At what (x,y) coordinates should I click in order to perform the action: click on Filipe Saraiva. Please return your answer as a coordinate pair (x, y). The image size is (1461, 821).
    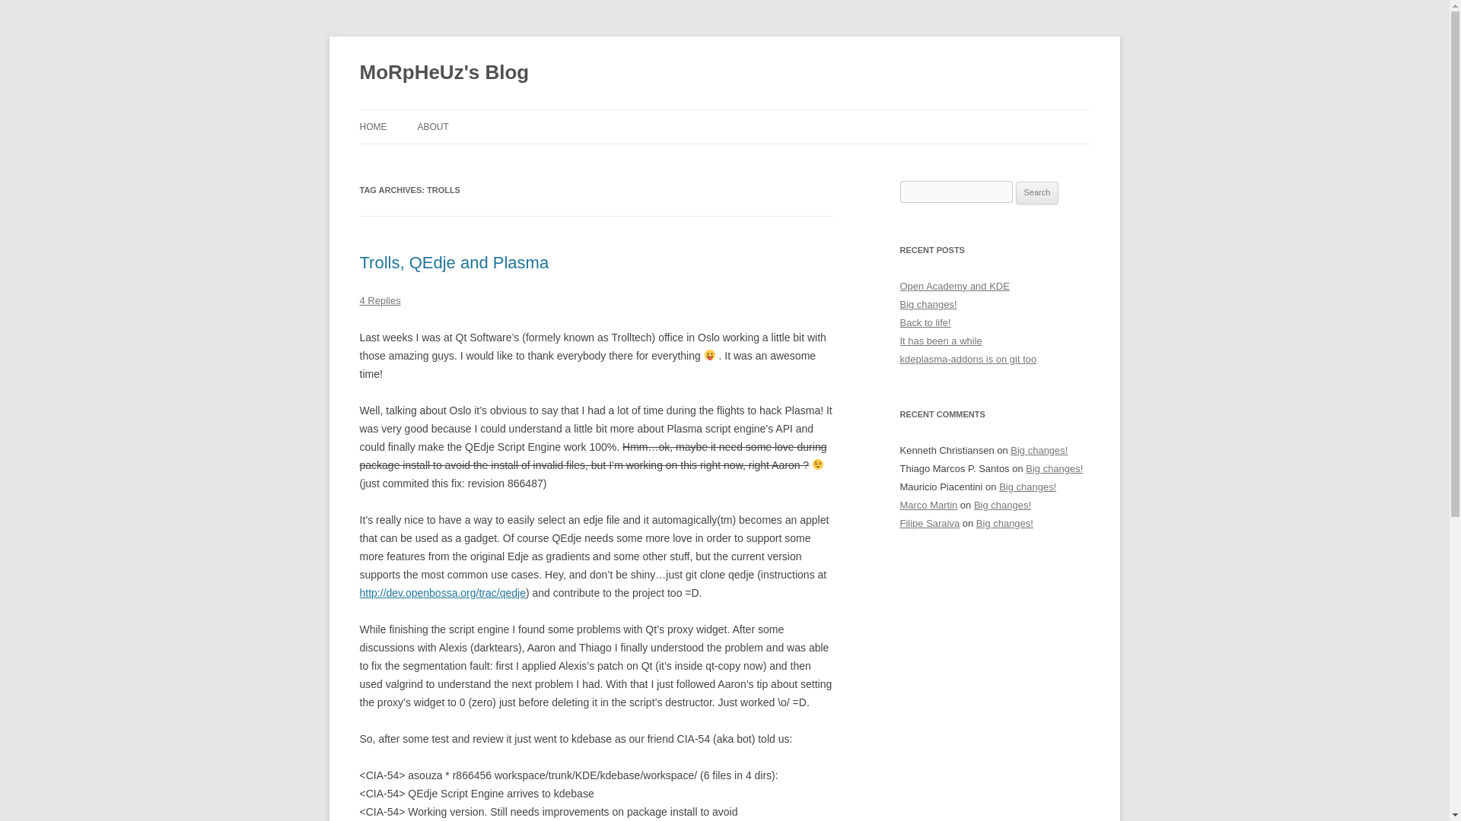
    Looking at the image, I should click on (930, 523).